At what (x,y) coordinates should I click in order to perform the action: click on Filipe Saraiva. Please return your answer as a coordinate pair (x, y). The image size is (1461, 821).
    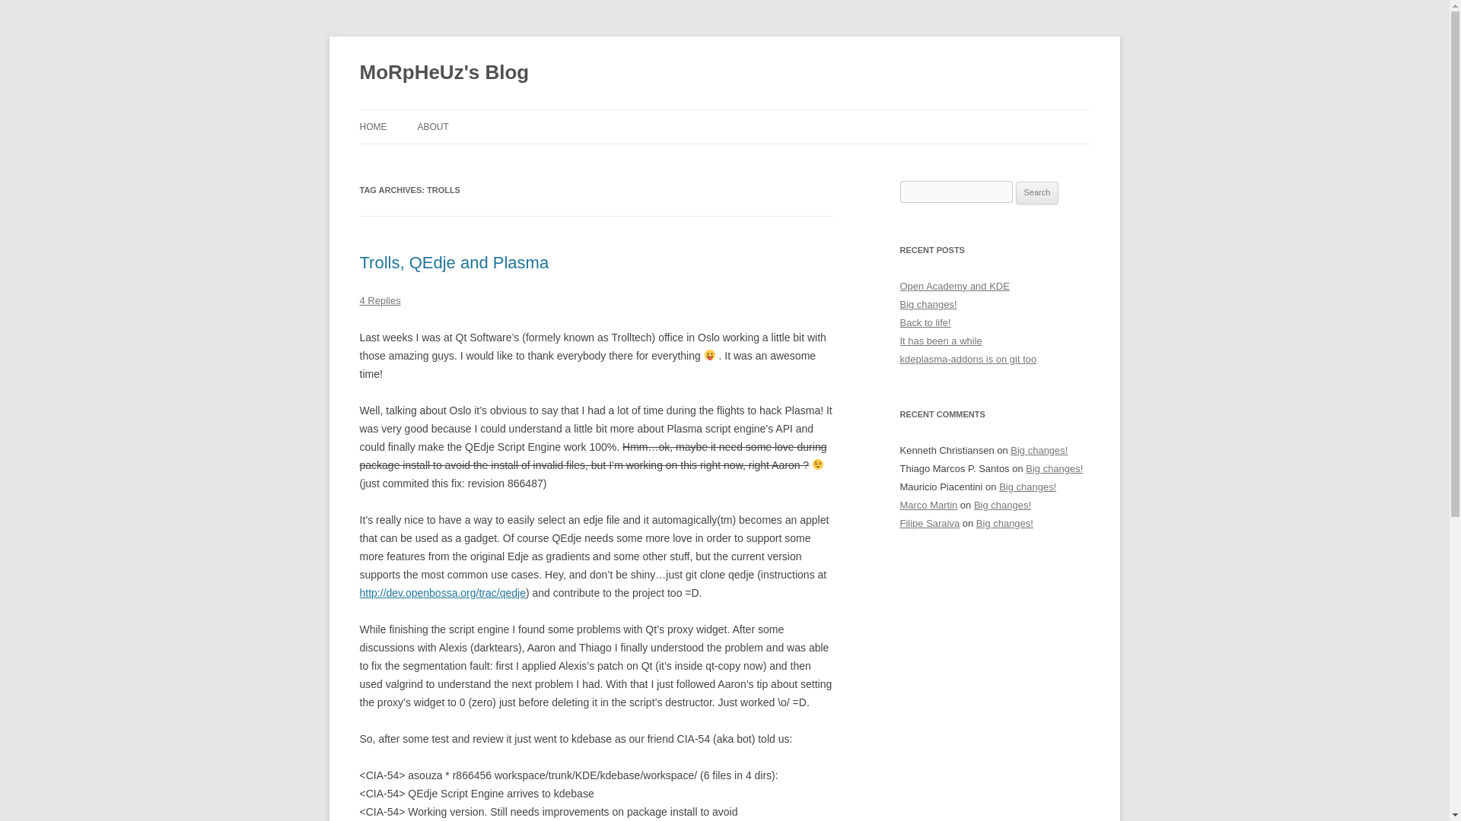
    Looking at the image, I should click on (930, 523).